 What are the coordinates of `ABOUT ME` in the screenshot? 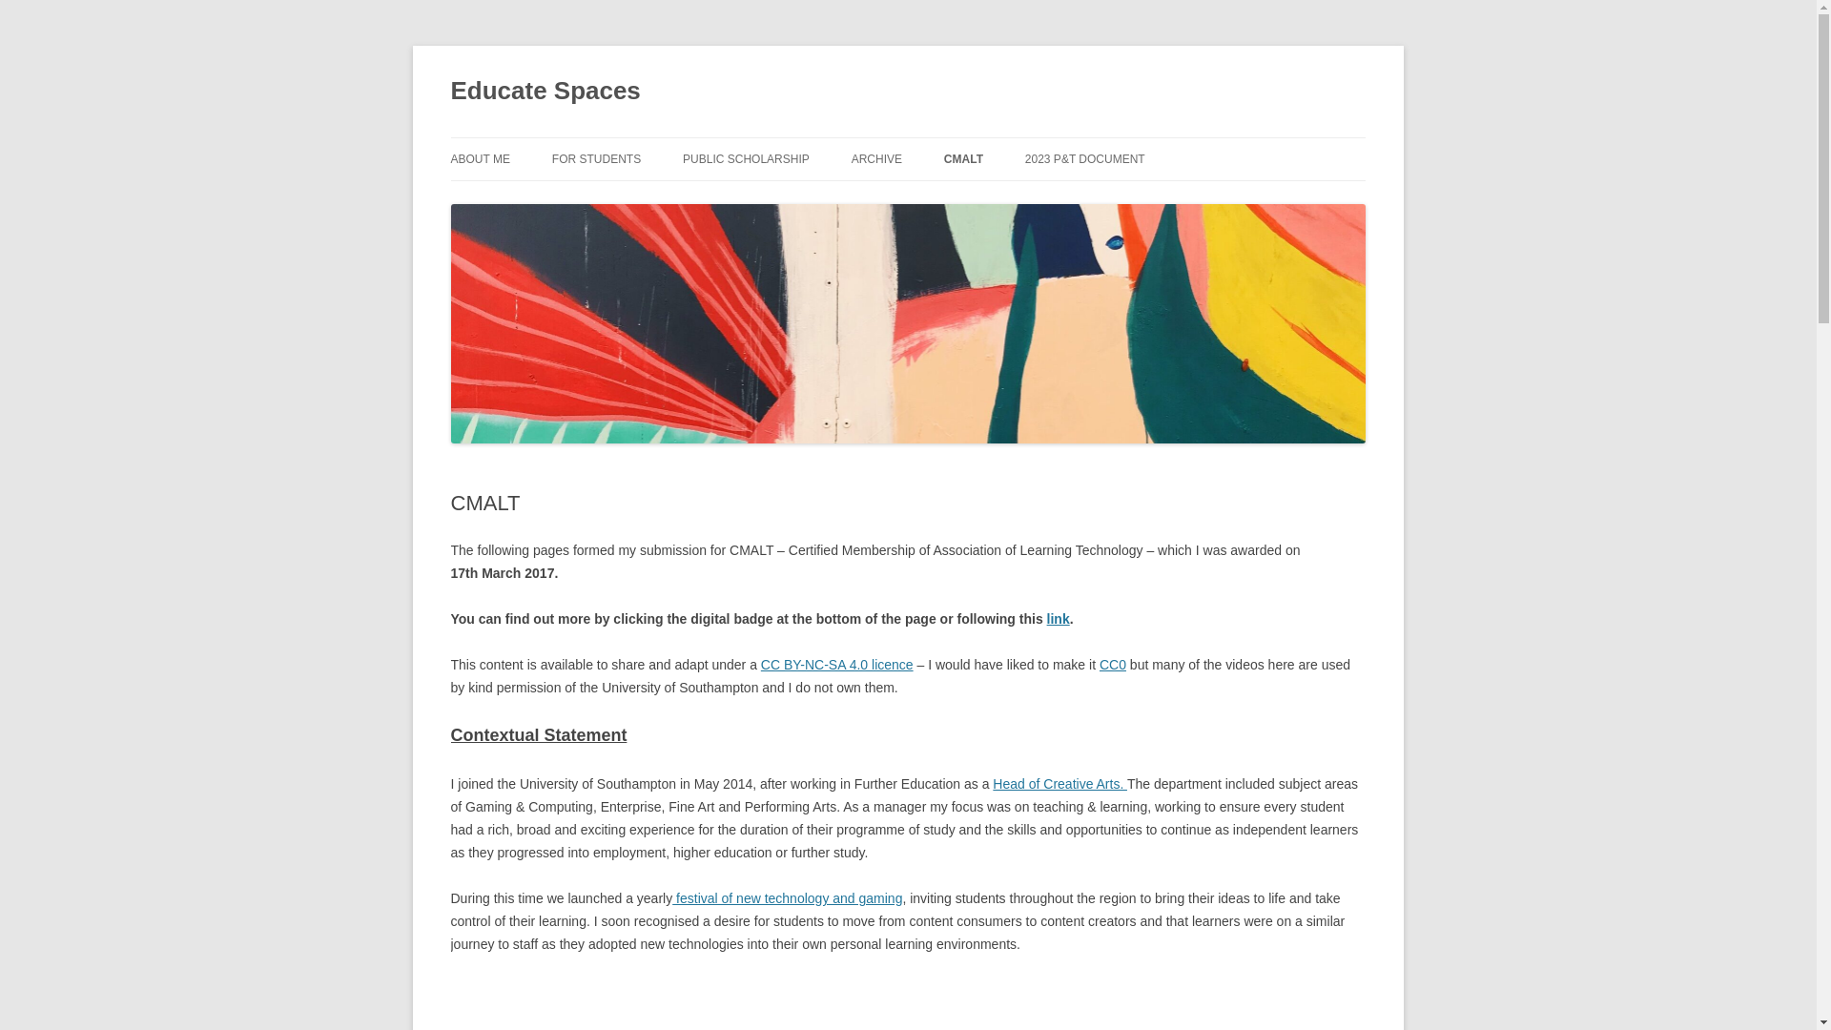 It's located at (479, 158).